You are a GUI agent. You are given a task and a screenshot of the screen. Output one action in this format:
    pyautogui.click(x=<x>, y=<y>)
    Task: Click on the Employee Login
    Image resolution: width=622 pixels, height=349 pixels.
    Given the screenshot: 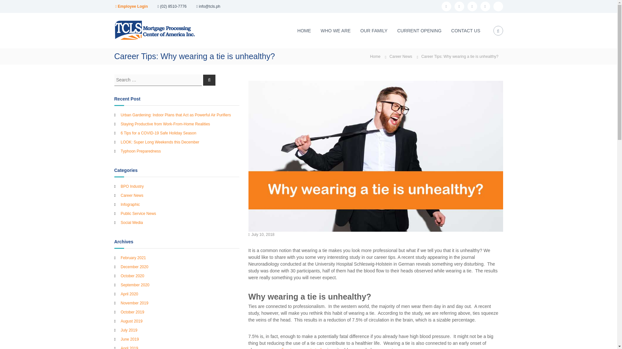 What is the action you would take?
    pyautogui.click(x=132, y=6)
    